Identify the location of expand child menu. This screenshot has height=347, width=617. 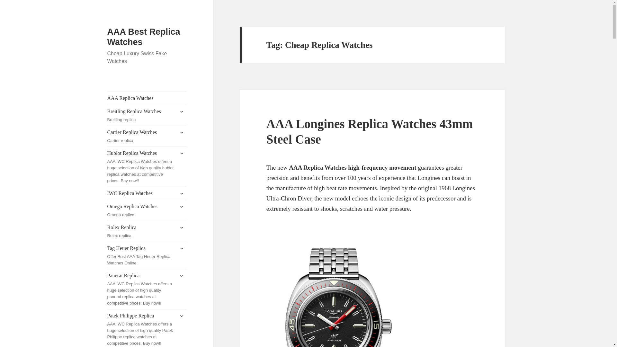
(182, 193).